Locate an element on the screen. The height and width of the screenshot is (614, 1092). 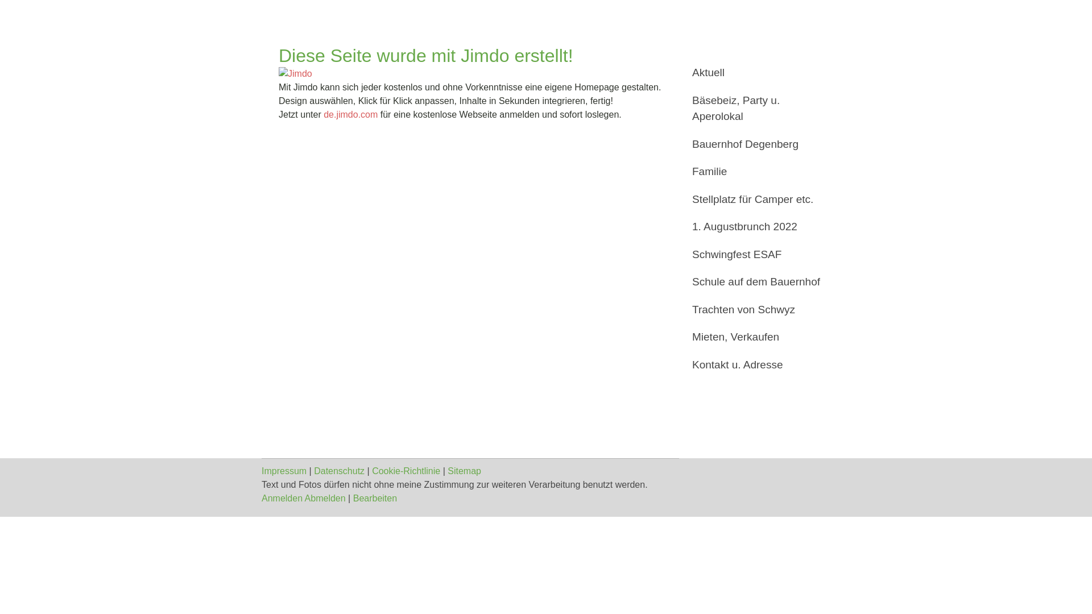
Mieten, Verkaufen is located at coordinates (756, 338).